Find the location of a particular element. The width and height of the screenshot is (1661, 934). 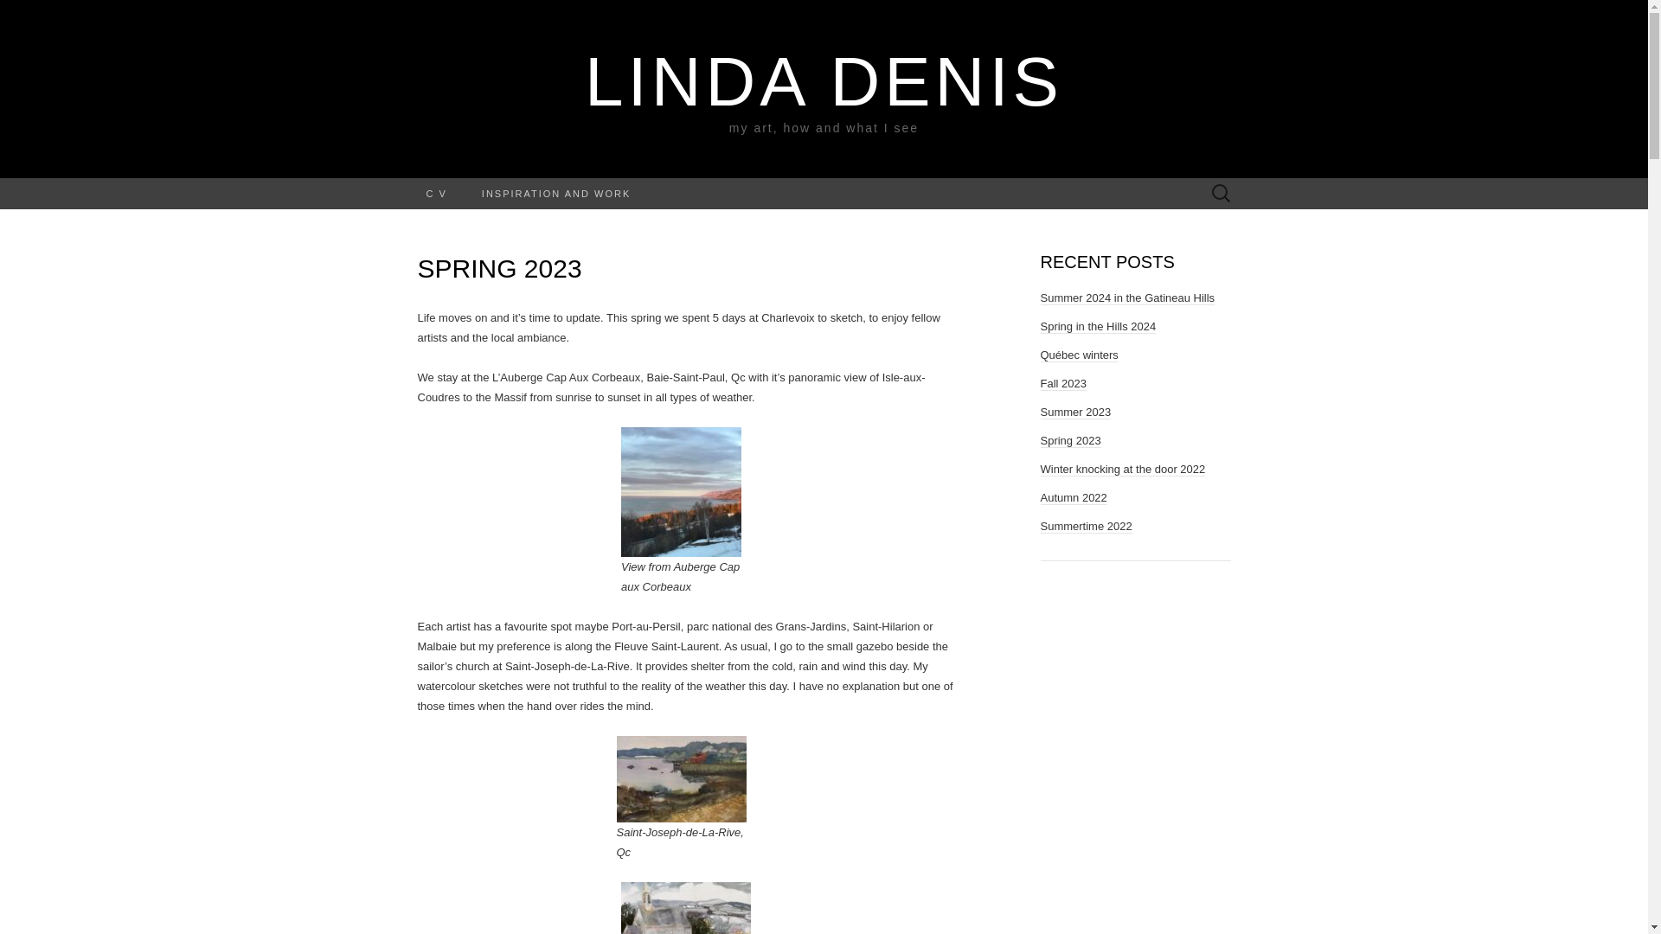

LINDA DENIS is located at coordinates (824, 81).